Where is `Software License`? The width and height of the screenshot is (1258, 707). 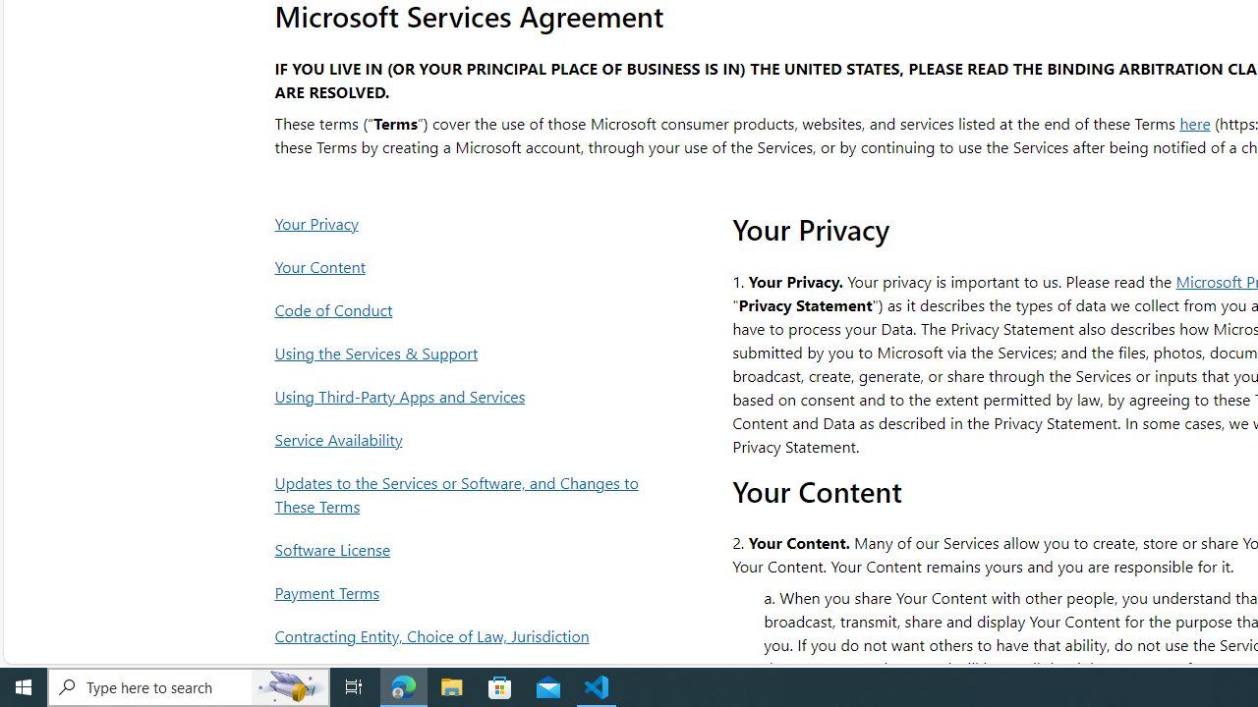
Software License is located at coordinates (462, 549).